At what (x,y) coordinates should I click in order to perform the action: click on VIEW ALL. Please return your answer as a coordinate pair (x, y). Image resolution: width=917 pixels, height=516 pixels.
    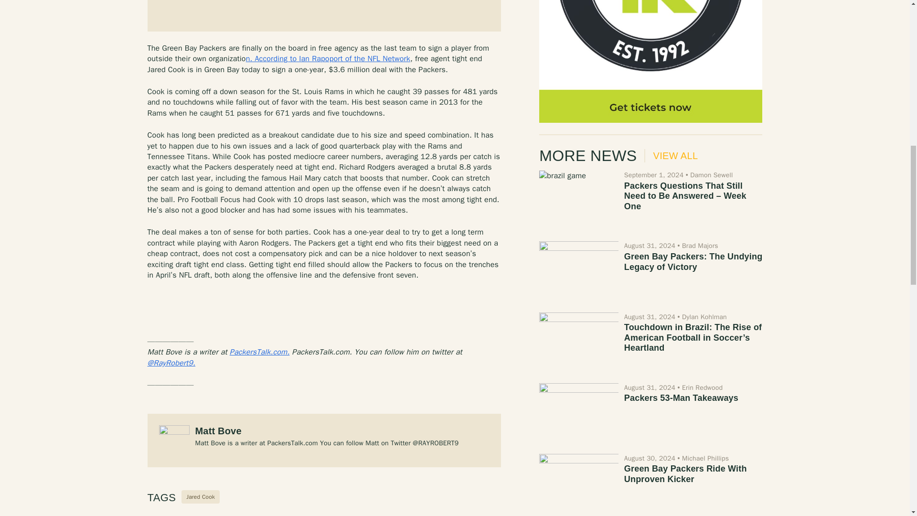
    Looking at the image, I should click on (671, 156).